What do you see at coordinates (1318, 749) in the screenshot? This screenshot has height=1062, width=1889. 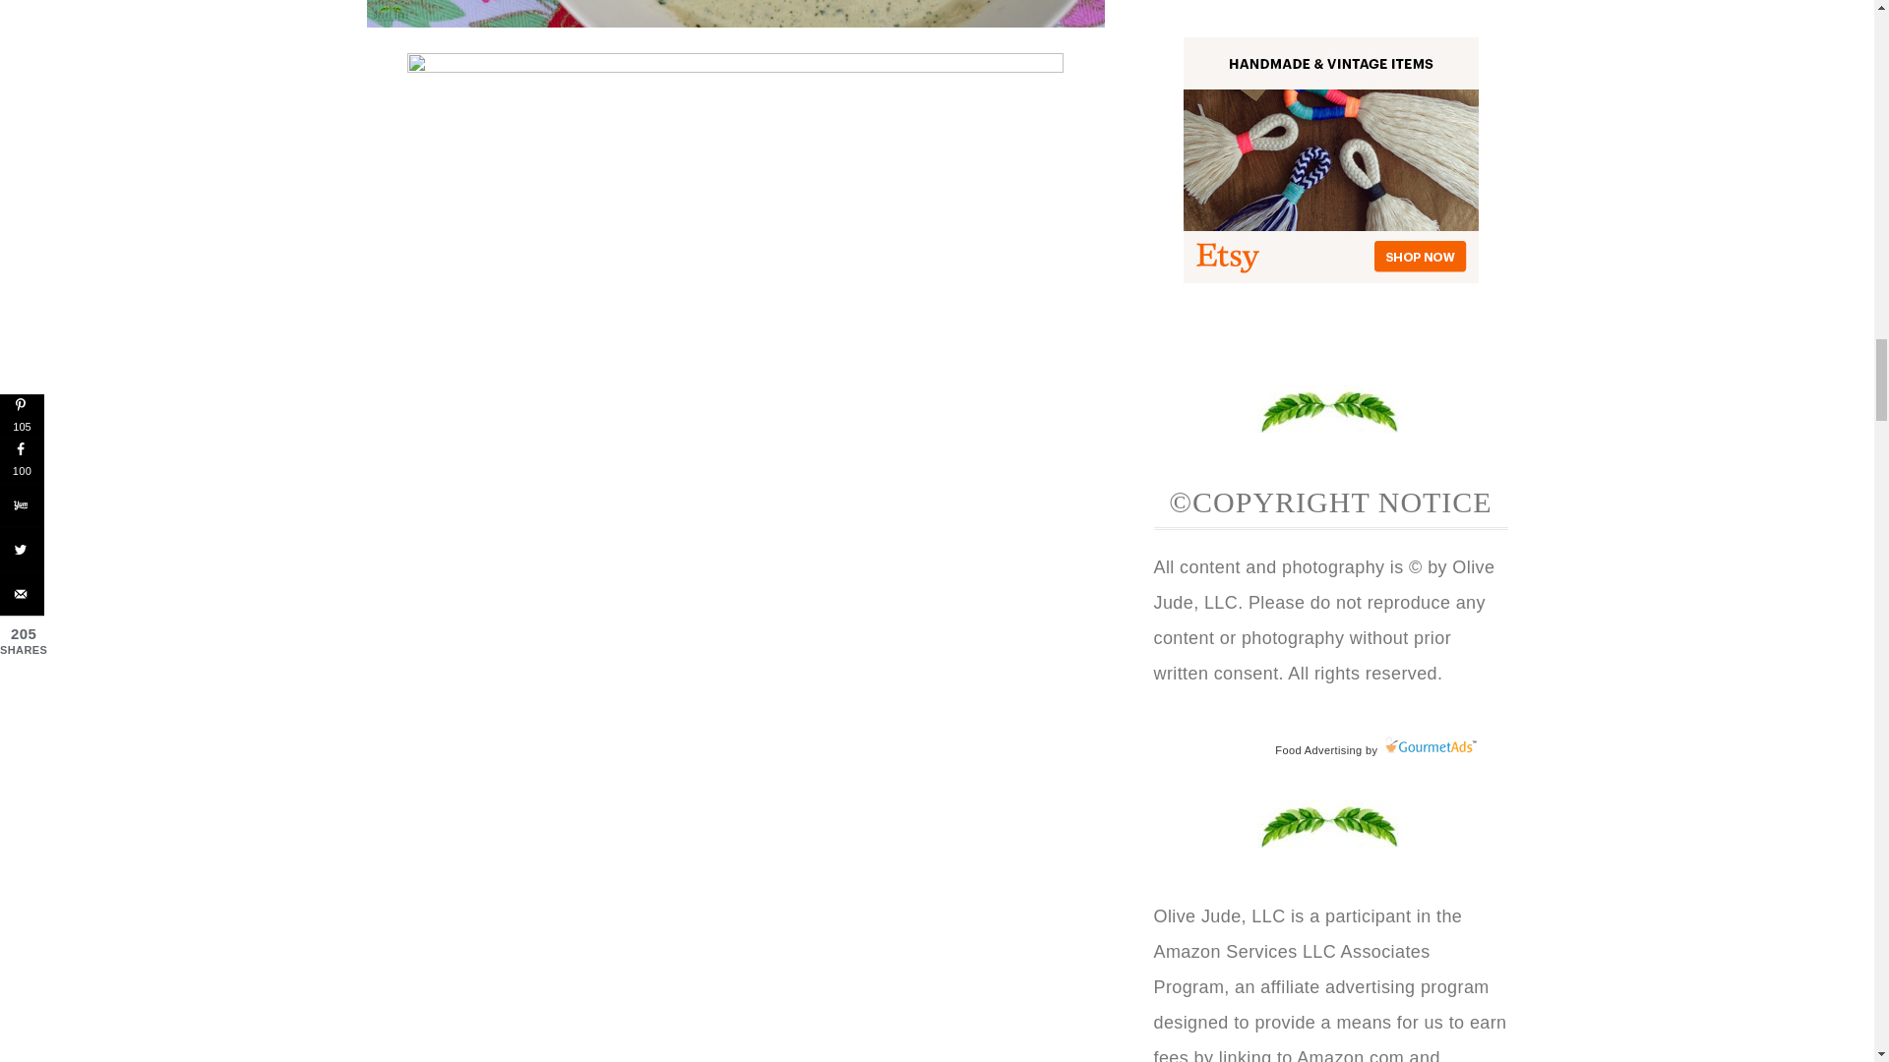 I see `Food Advertising` at bounding box center [1318, 749].